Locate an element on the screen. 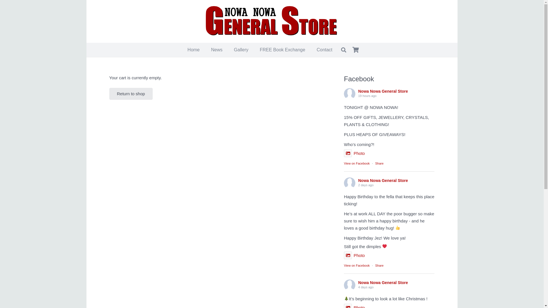 The height and width of the screenshot is (308, 548). Home is located at coordinates (194, 50).